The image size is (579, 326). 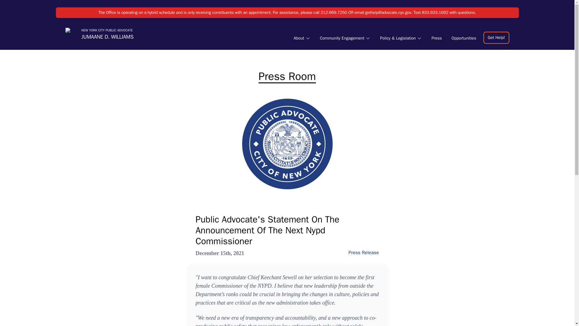 I want to click on Press, so click(x=436, y=38).